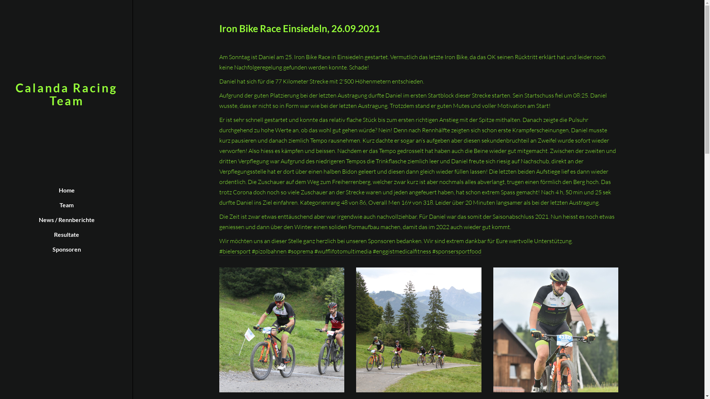 This screenshot has width=710, height=399. Describe the element at coordinates (67, 249) in the screenshot. I see `Sponsoren` at that location.